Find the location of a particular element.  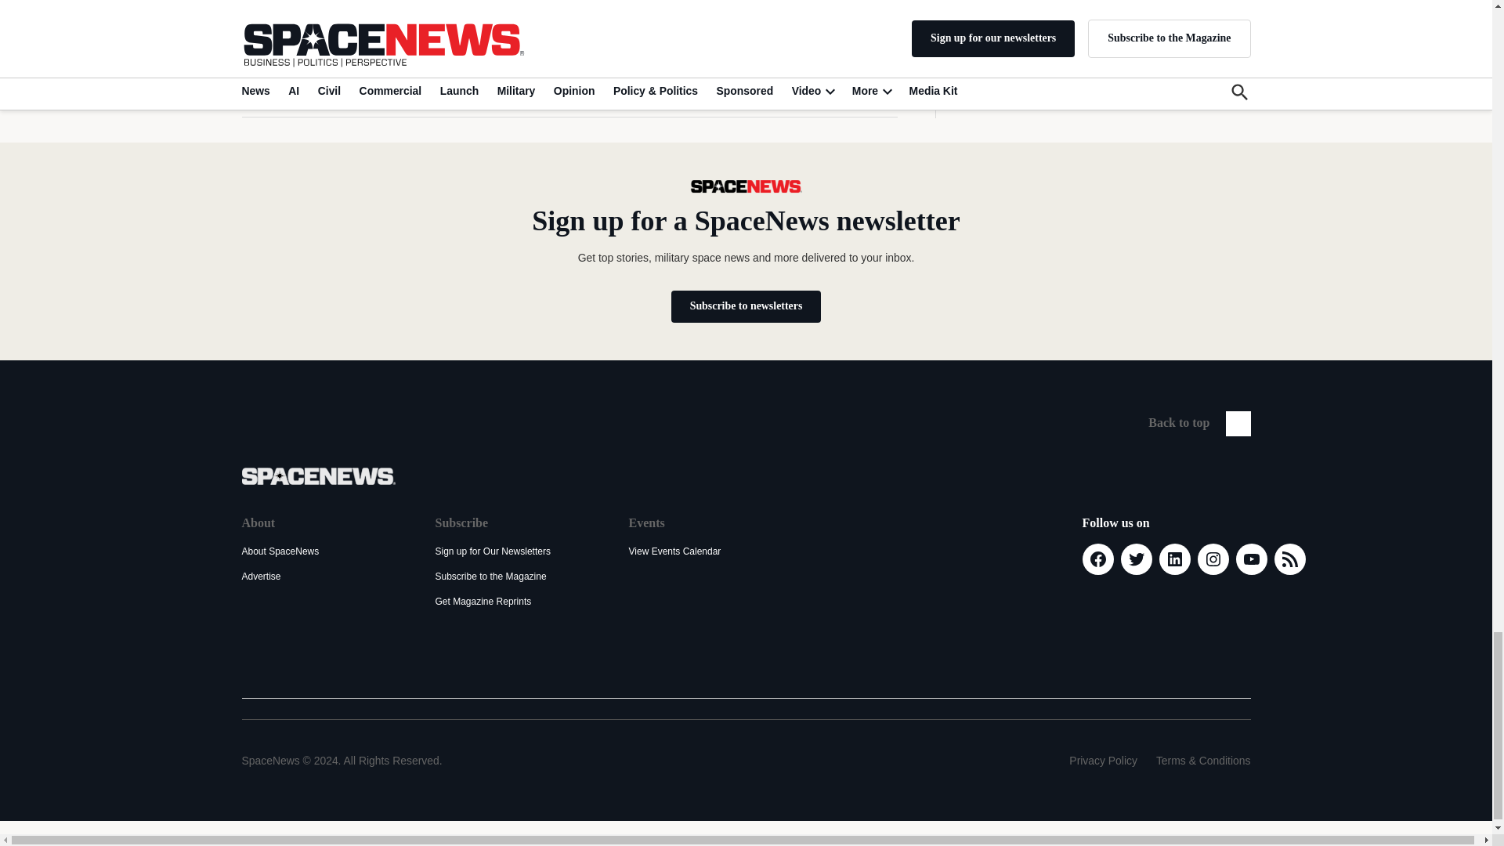

Click to share on Clipboard is located at coordinates (434, 83).